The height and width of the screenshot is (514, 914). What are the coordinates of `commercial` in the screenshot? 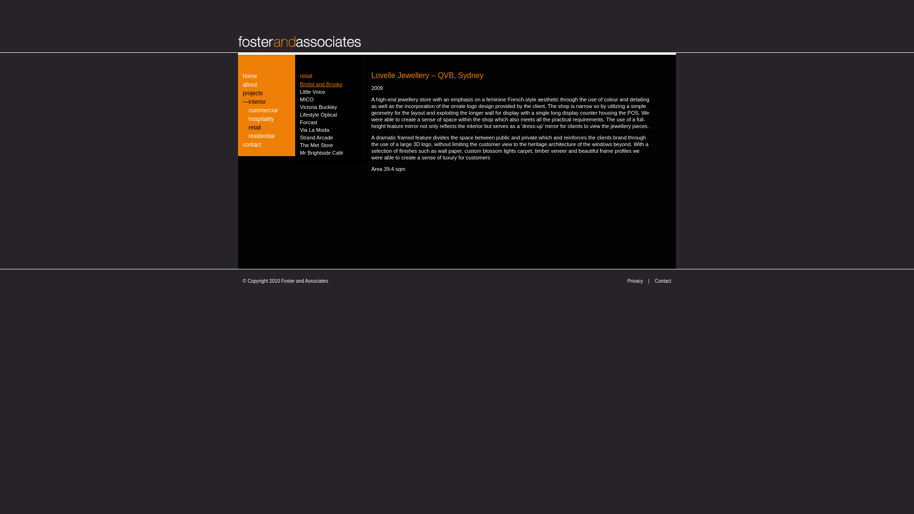 It's located at (267, 110).